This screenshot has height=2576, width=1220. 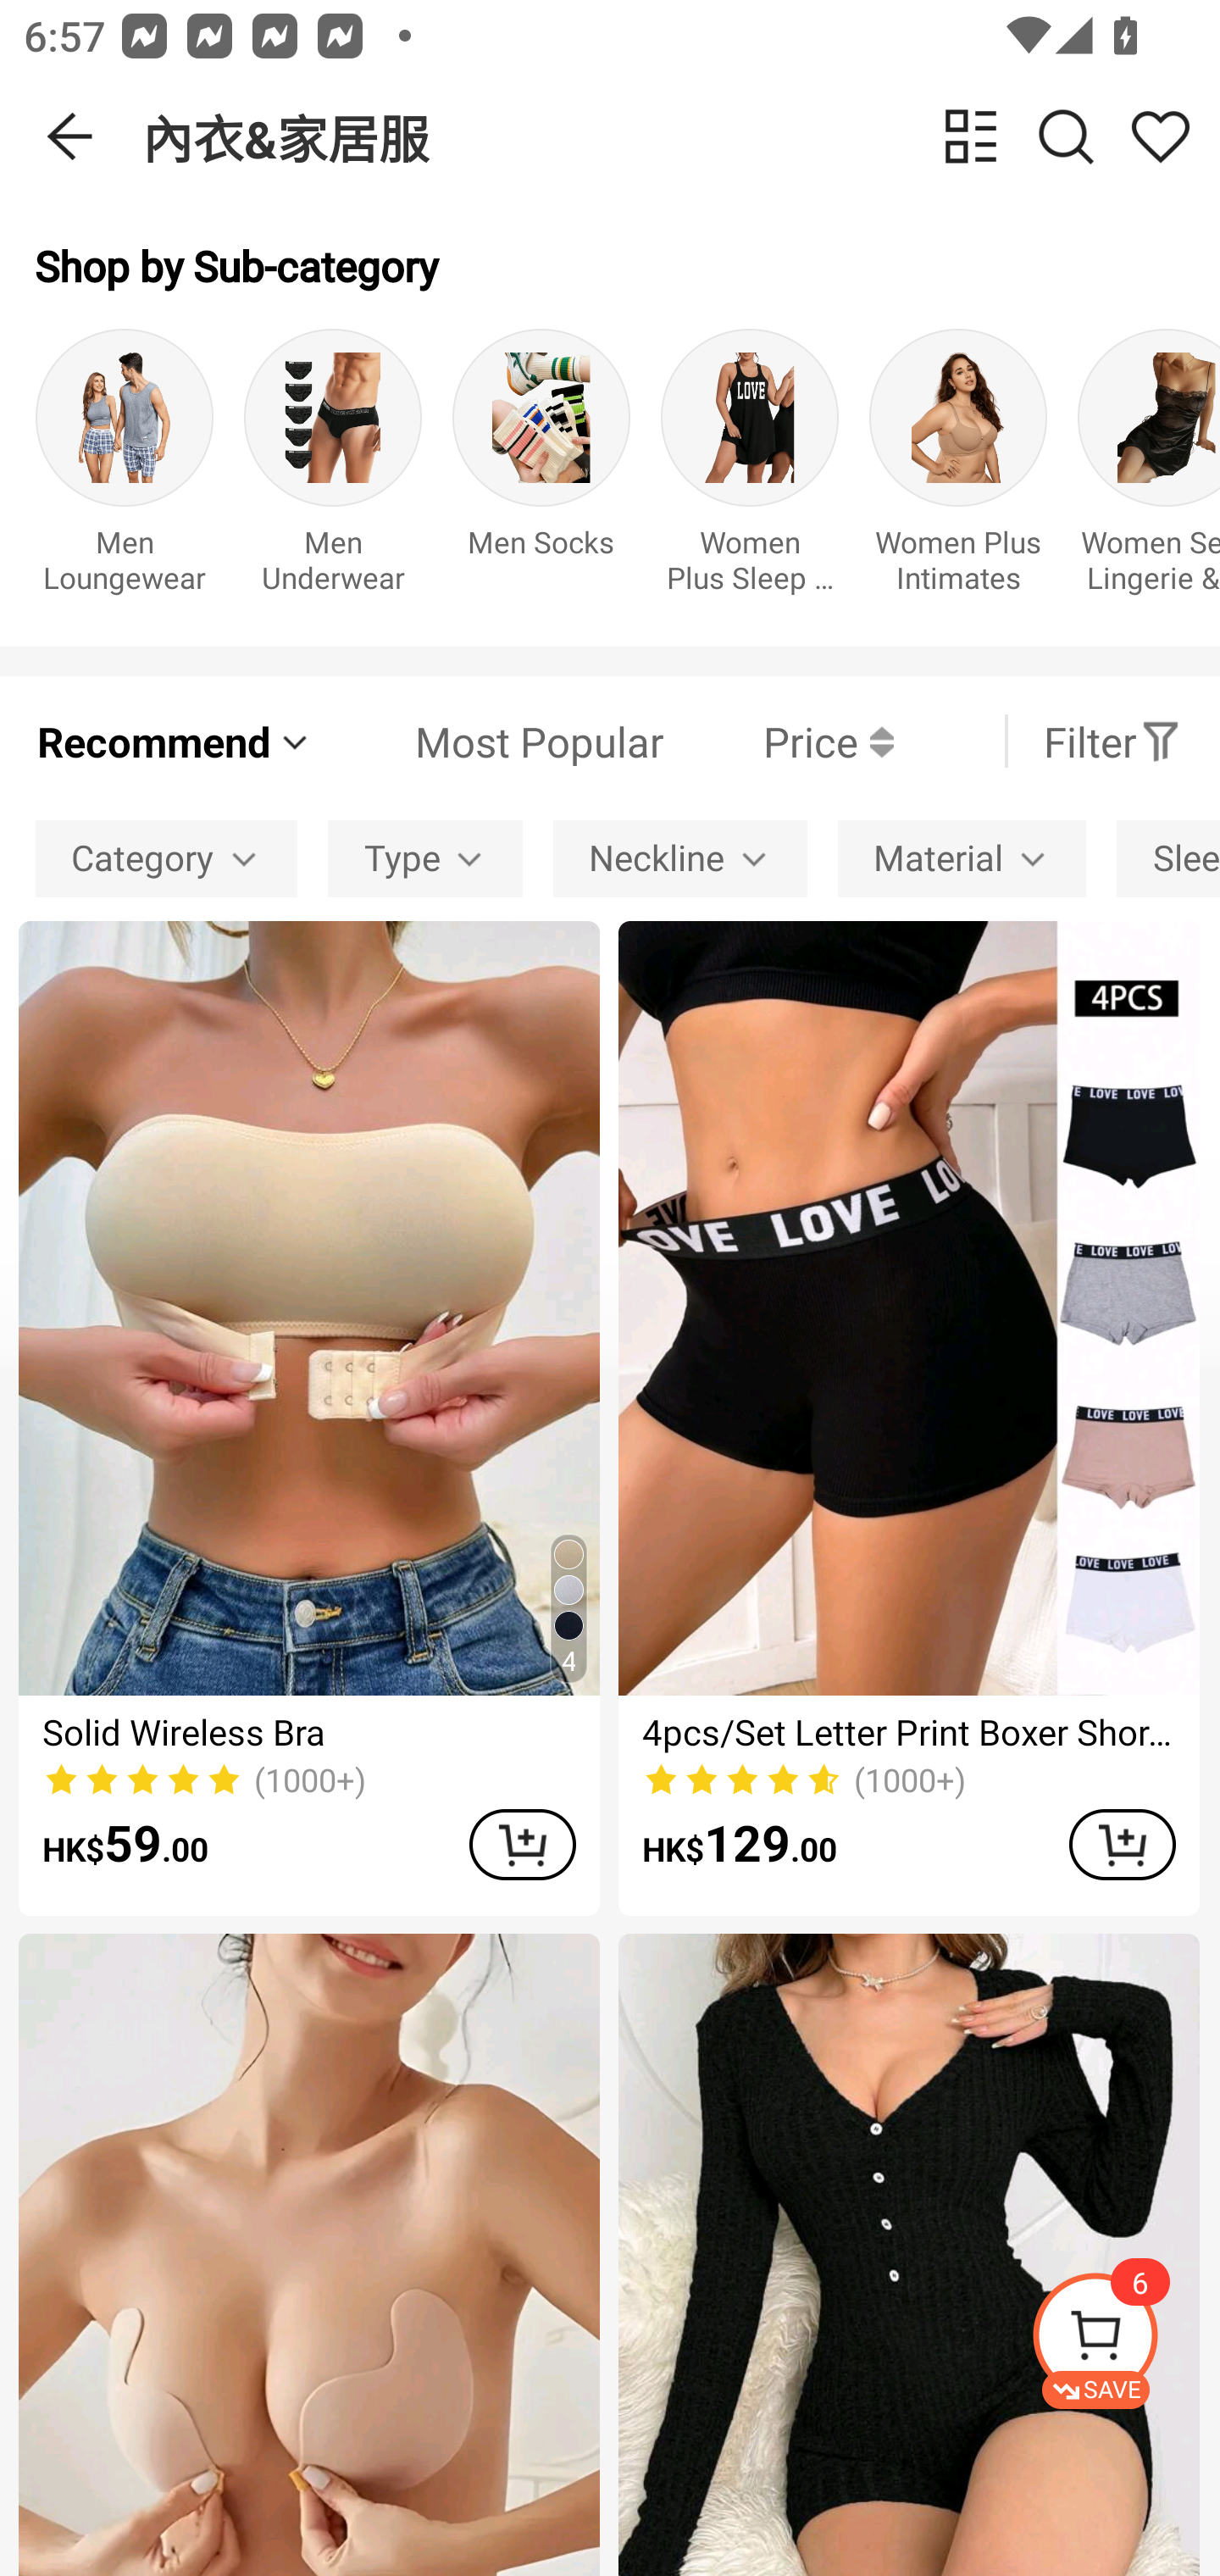 I want to click on Price, so click(x=779, y=741).